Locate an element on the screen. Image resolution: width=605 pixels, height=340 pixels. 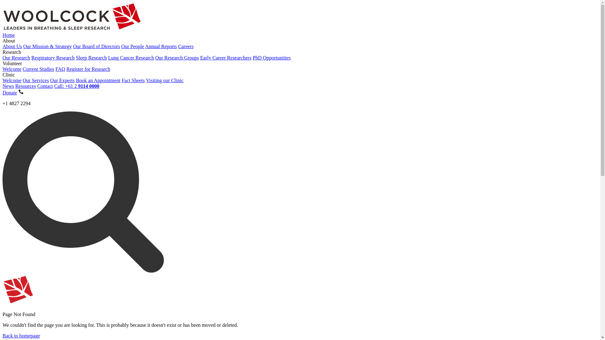
Contact is located at coordinates (45, 86).